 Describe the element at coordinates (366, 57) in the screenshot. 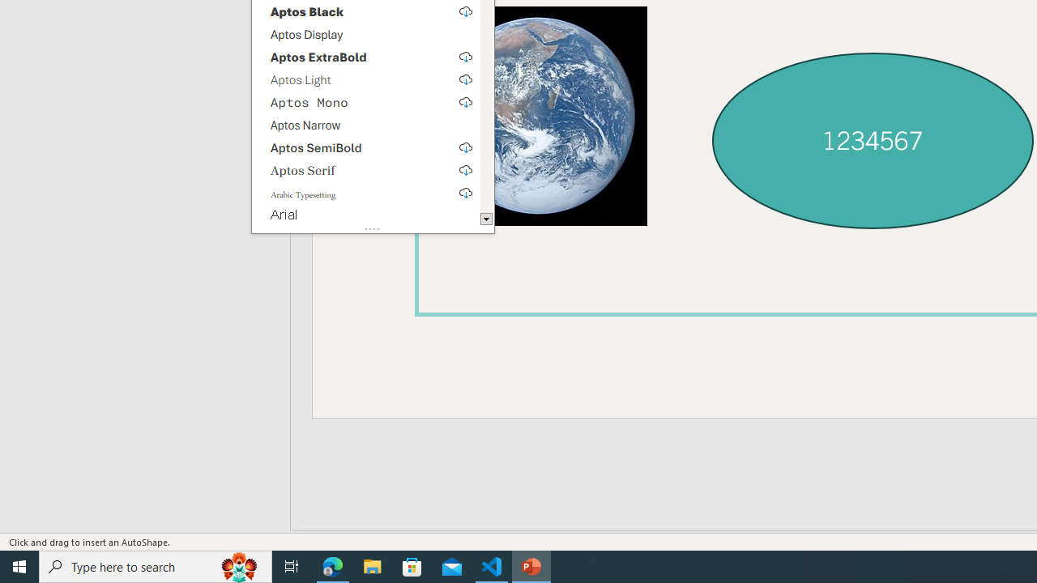

I see `Aptos ExtraBold, select to download` at that location.